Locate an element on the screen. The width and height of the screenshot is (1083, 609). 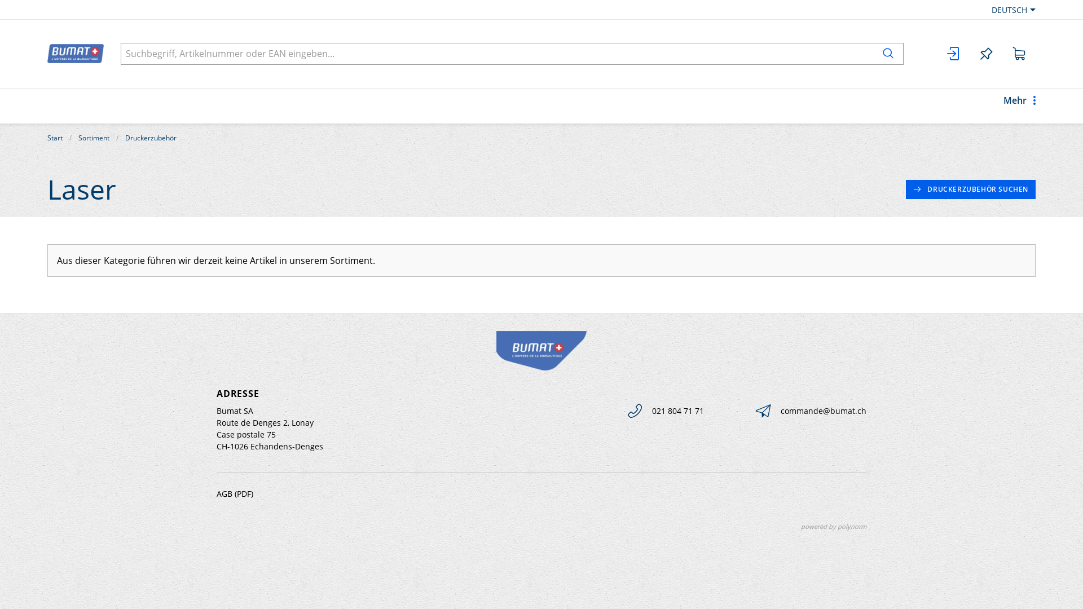
Anmelden is located at coordinates (954, 54).